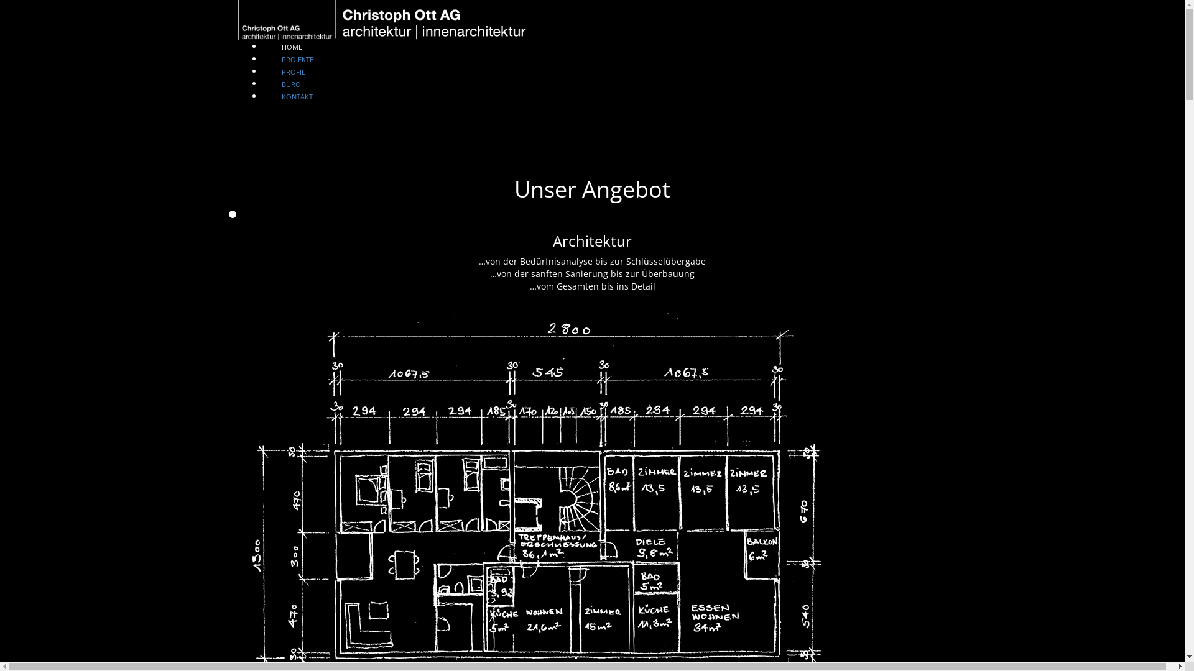  What do you see at coordinates (297, 86) in the screenshot?
I see `KONTAKT` at bounding box center [297, 86].